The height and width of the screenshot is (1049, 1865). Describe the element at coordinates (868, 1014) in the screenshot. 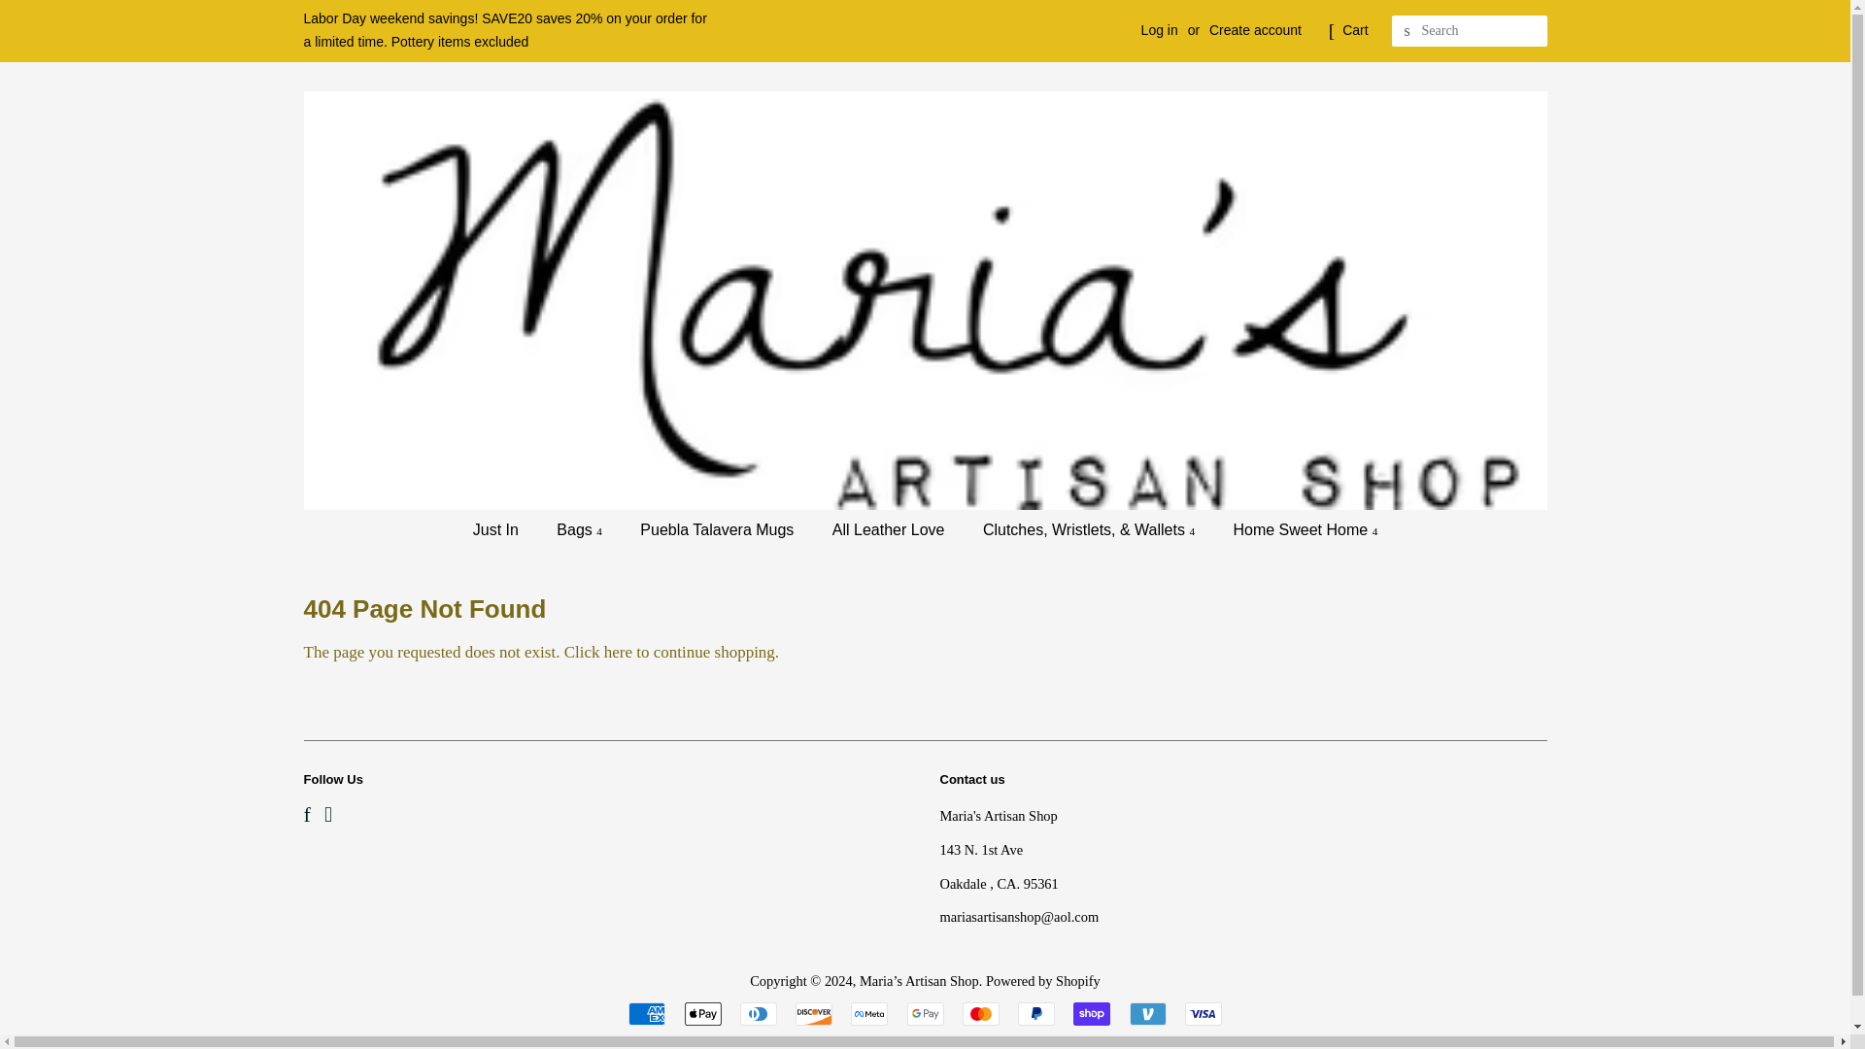

I see `Meta Pay` at that location.